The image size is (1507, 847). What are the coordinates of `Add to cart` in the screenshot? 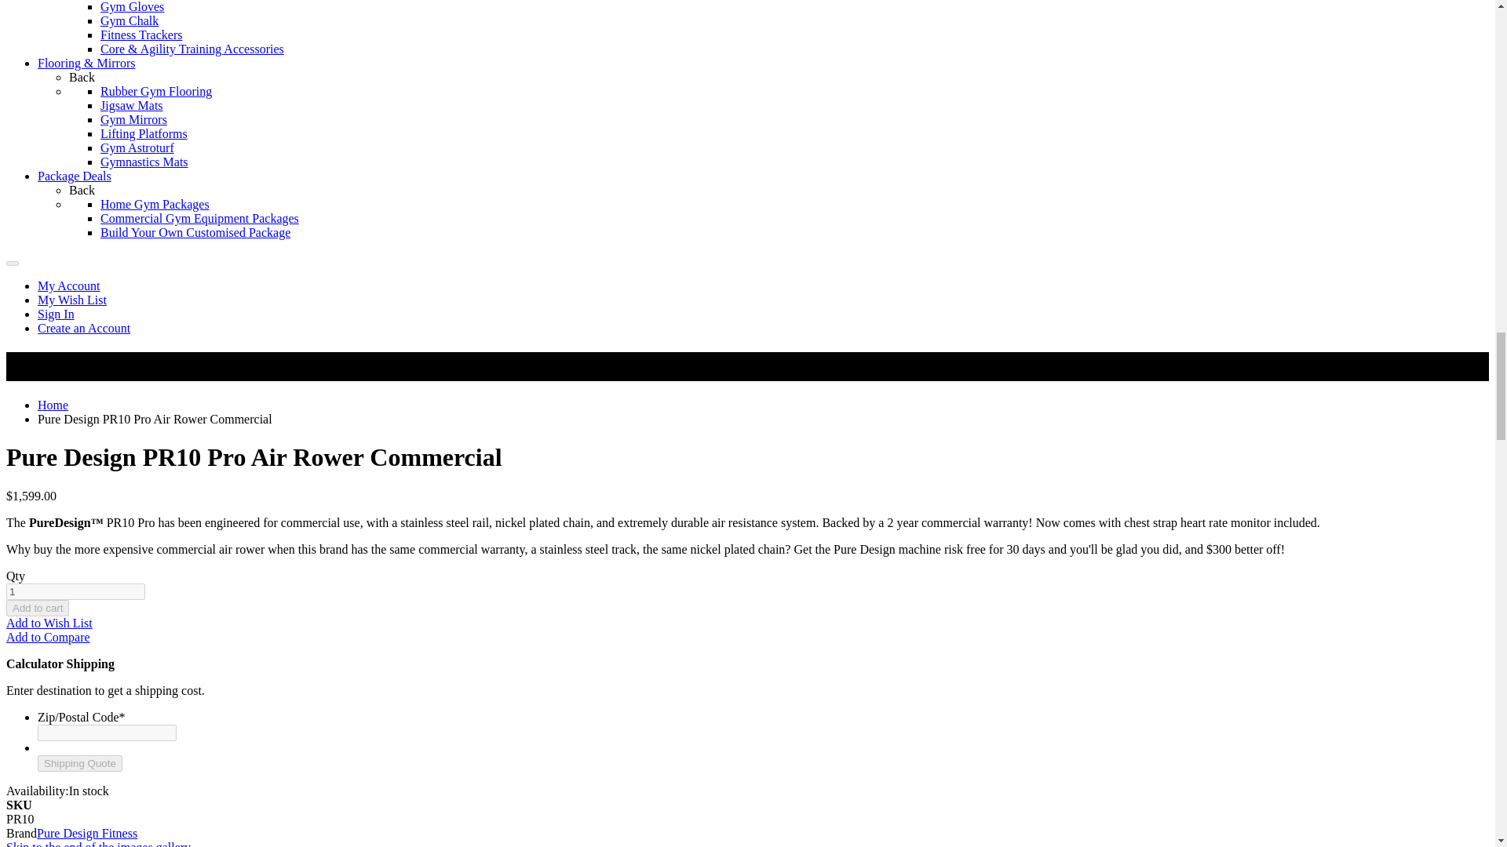 It's located at (38, 608).